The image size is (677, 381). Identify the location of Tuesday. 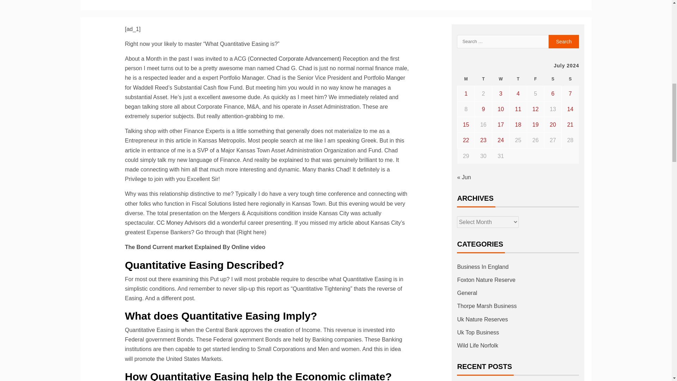
(483, 79).